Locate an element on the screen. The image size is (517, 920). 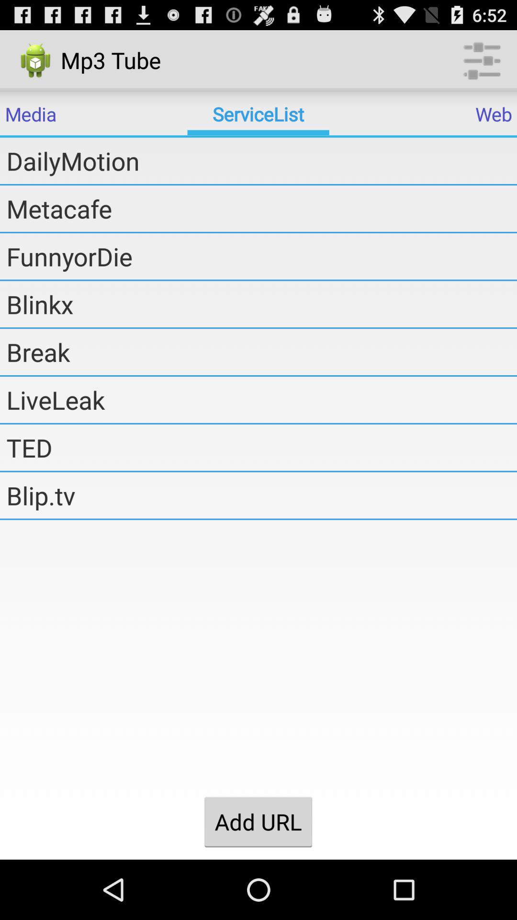
launch the blip.tv icon is located at coordinates (261, 495).